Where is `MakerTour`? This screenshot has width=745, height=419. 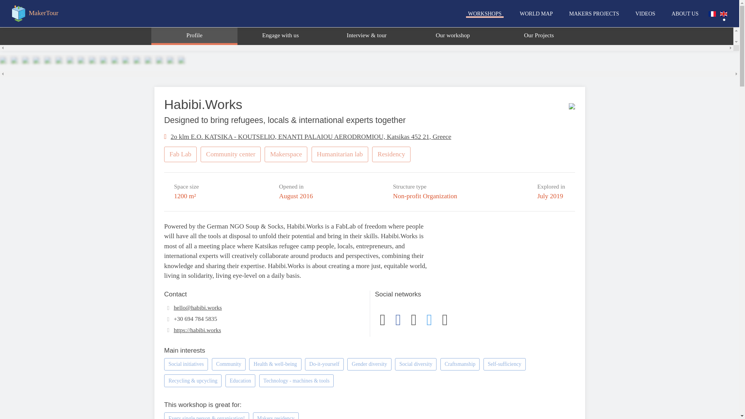 MakerTour is located at coordinates (34, 14).